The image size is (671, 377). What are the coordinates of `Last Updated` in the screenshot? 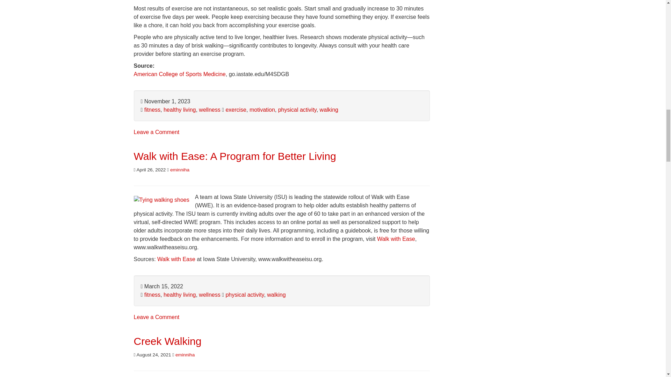 It's located at (165, 101).